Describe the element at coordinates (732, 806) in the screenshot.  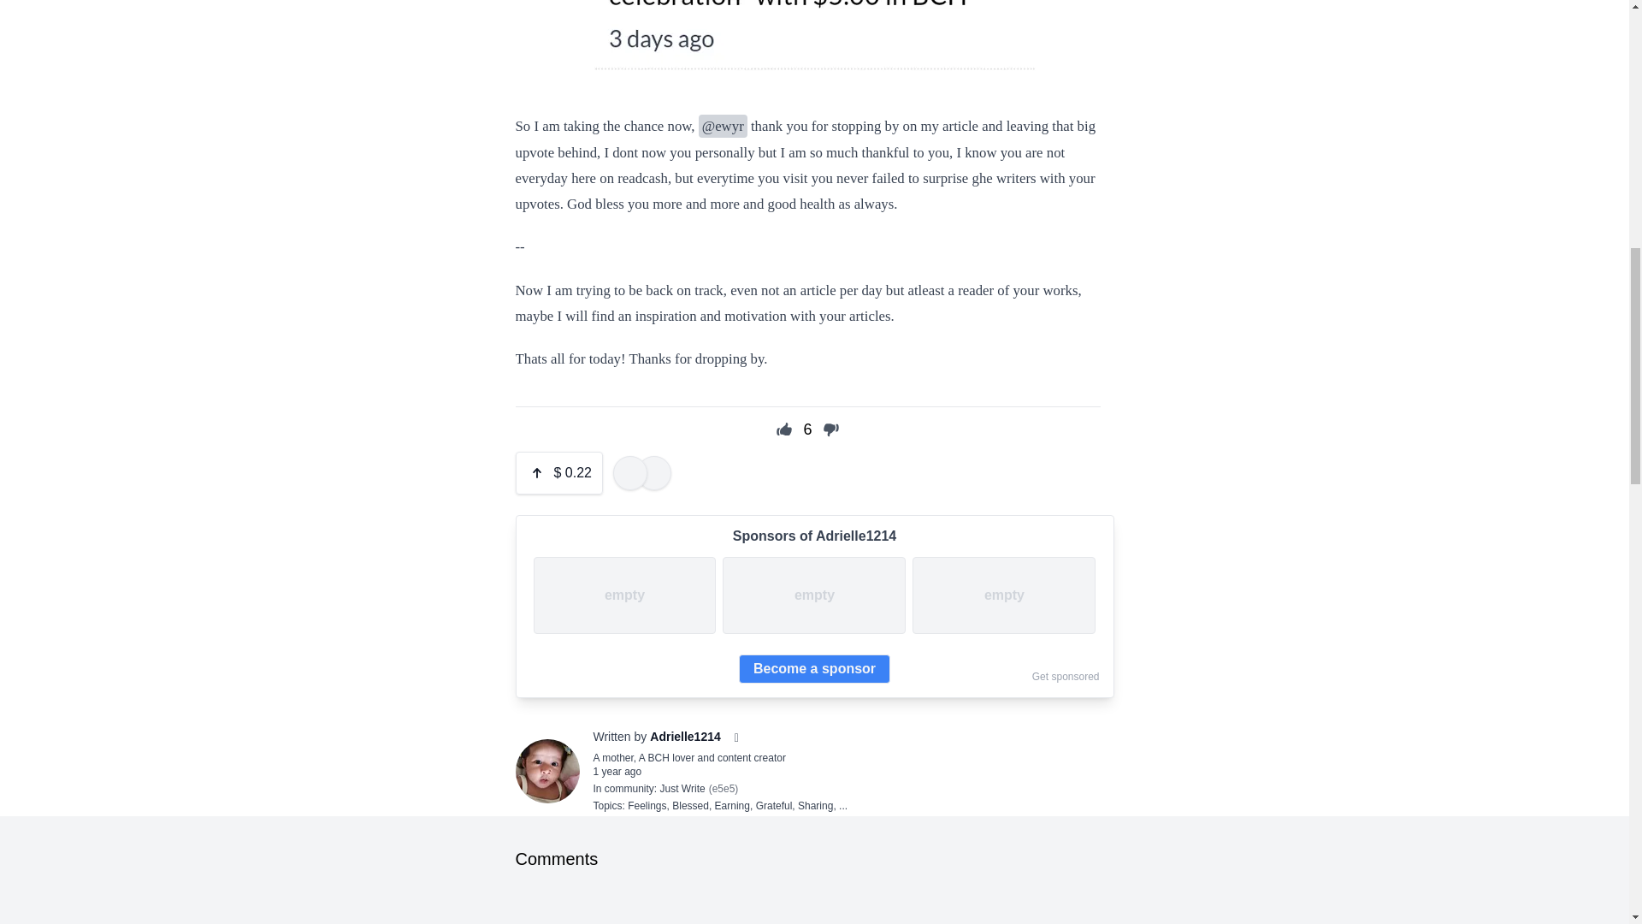
I see `Earning` at that location.